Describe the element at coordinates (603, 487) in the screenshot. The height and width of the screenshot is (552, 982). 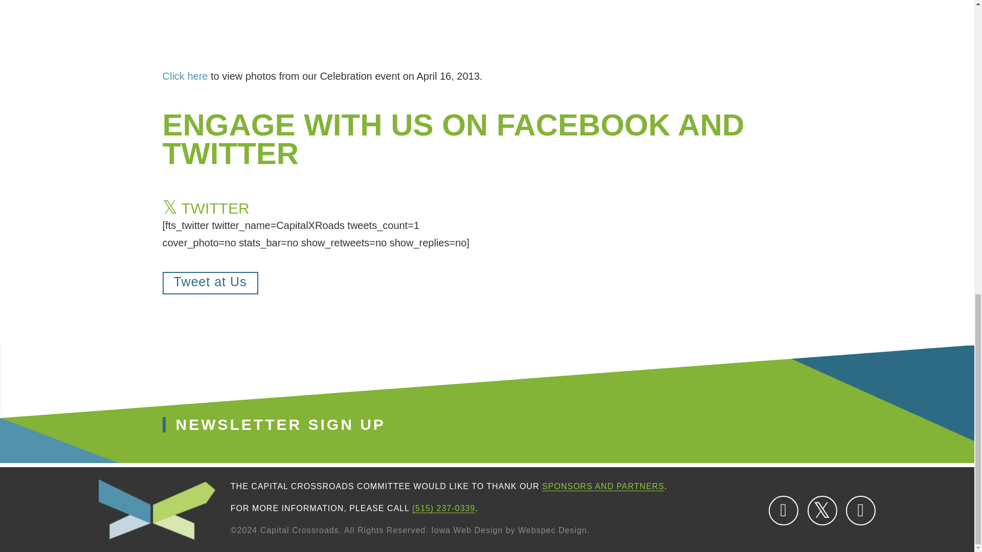
I see `SPONSORS AND PARTNERS` at that location.